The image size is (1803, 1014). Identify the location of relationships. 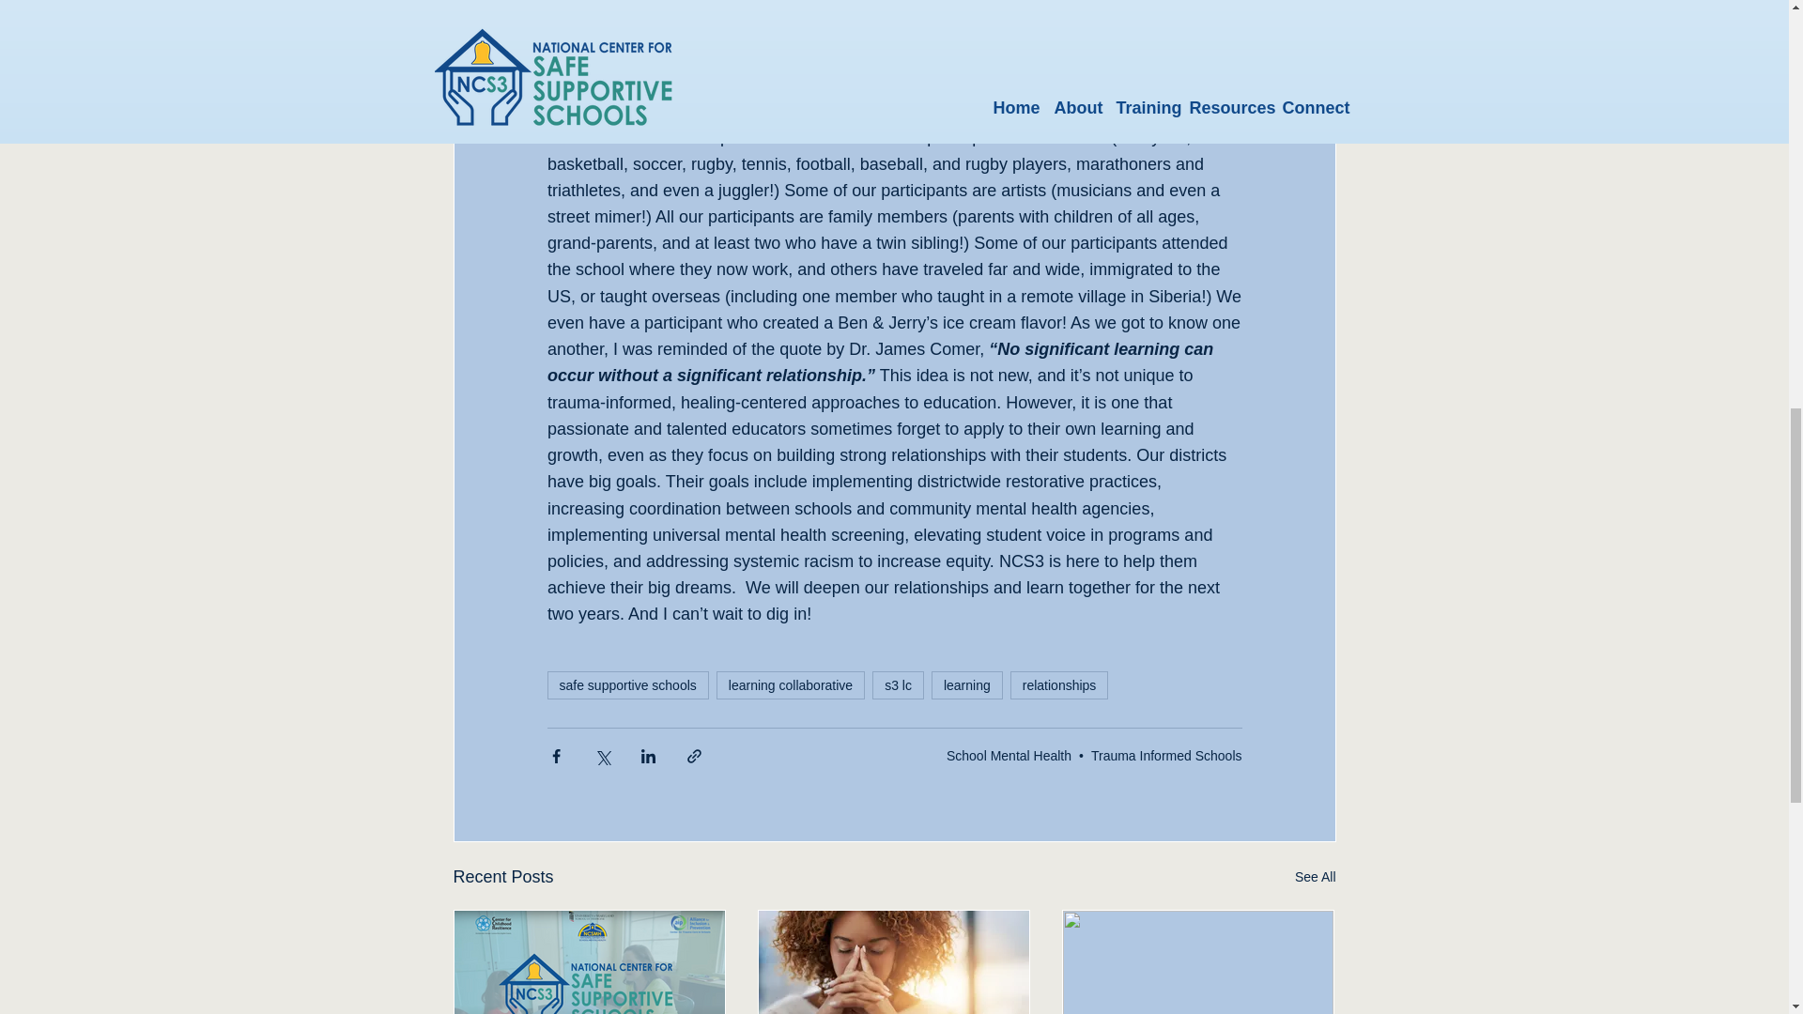
(1059, 685).